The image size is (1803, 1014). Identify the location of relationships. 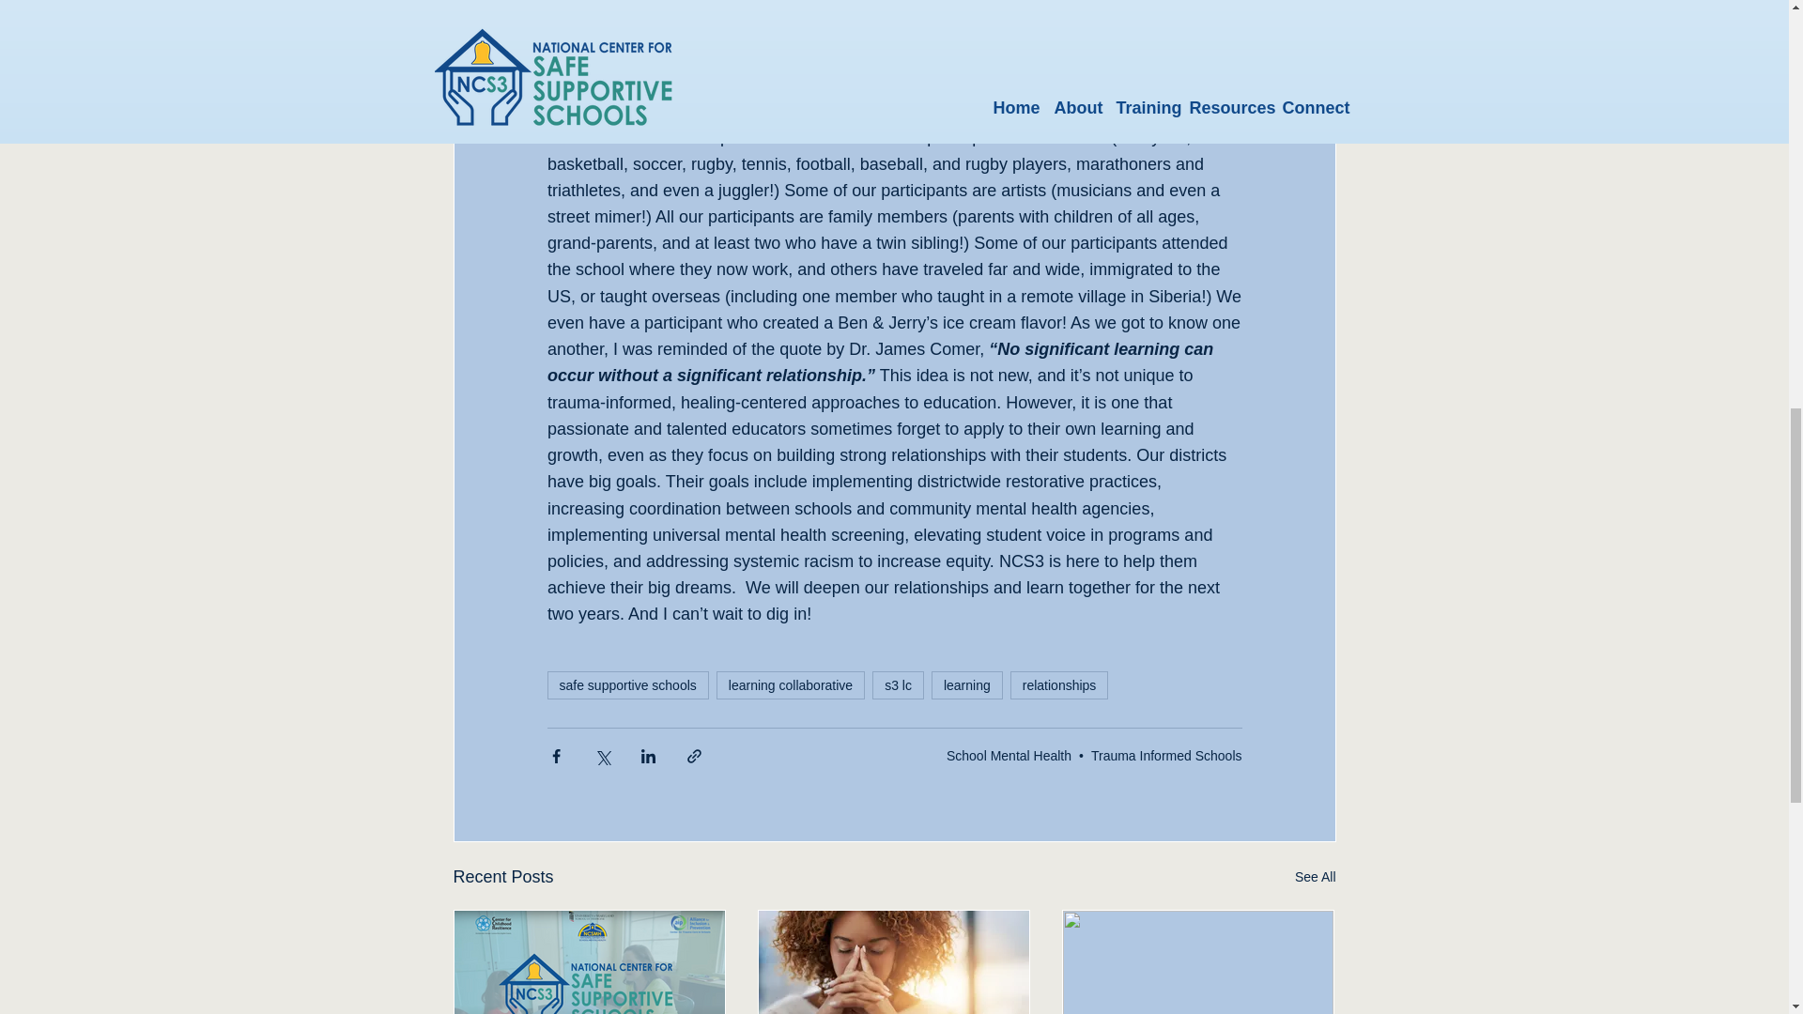
(1059, 685).